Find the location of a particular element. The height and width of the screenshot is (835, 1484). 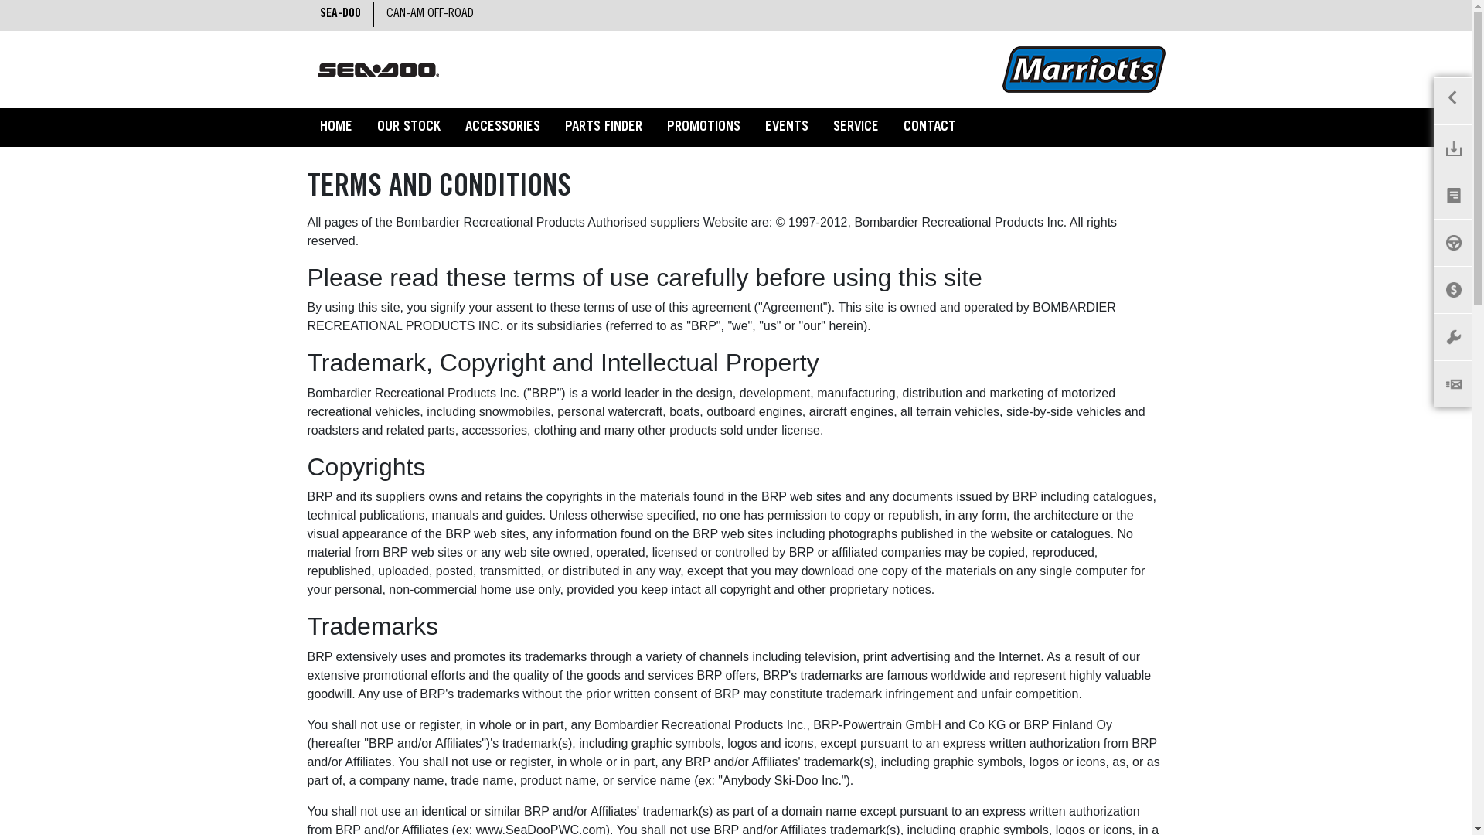

CAN-AM OFF-ROAD is located at coordinates (430, 14).